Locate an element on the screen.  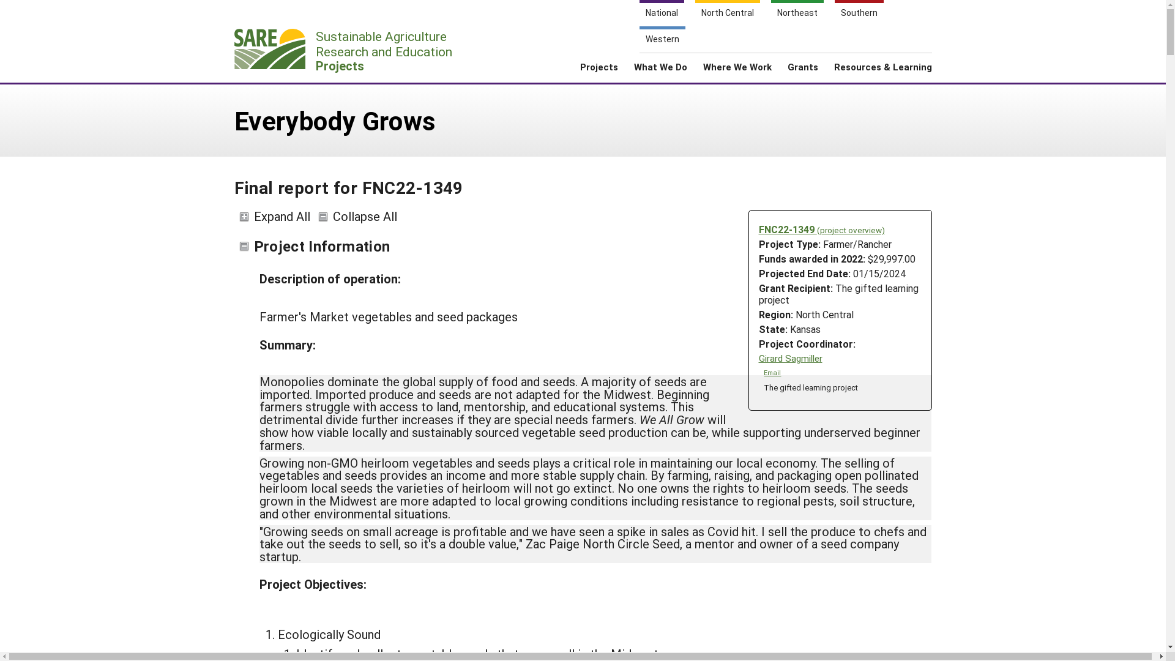
Login is located at coordinates (772, 372).